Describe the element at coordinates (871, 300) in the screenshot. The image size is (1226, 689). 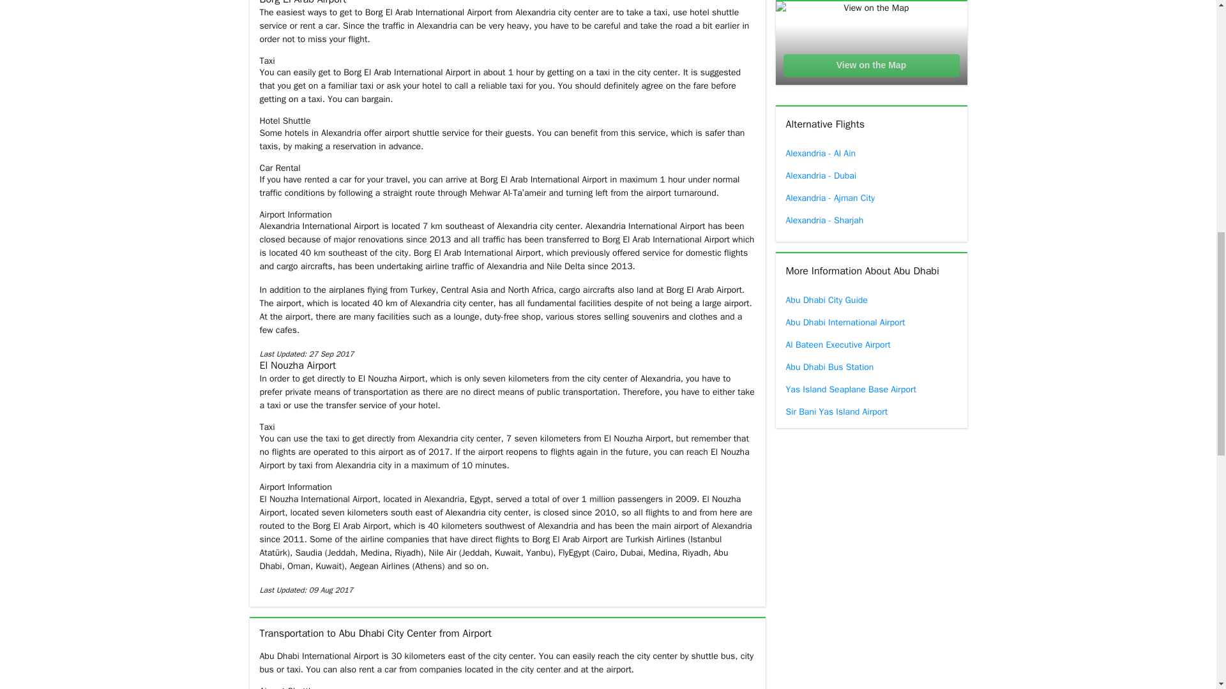
I see `Abu Dhabi City Guide` at that location.